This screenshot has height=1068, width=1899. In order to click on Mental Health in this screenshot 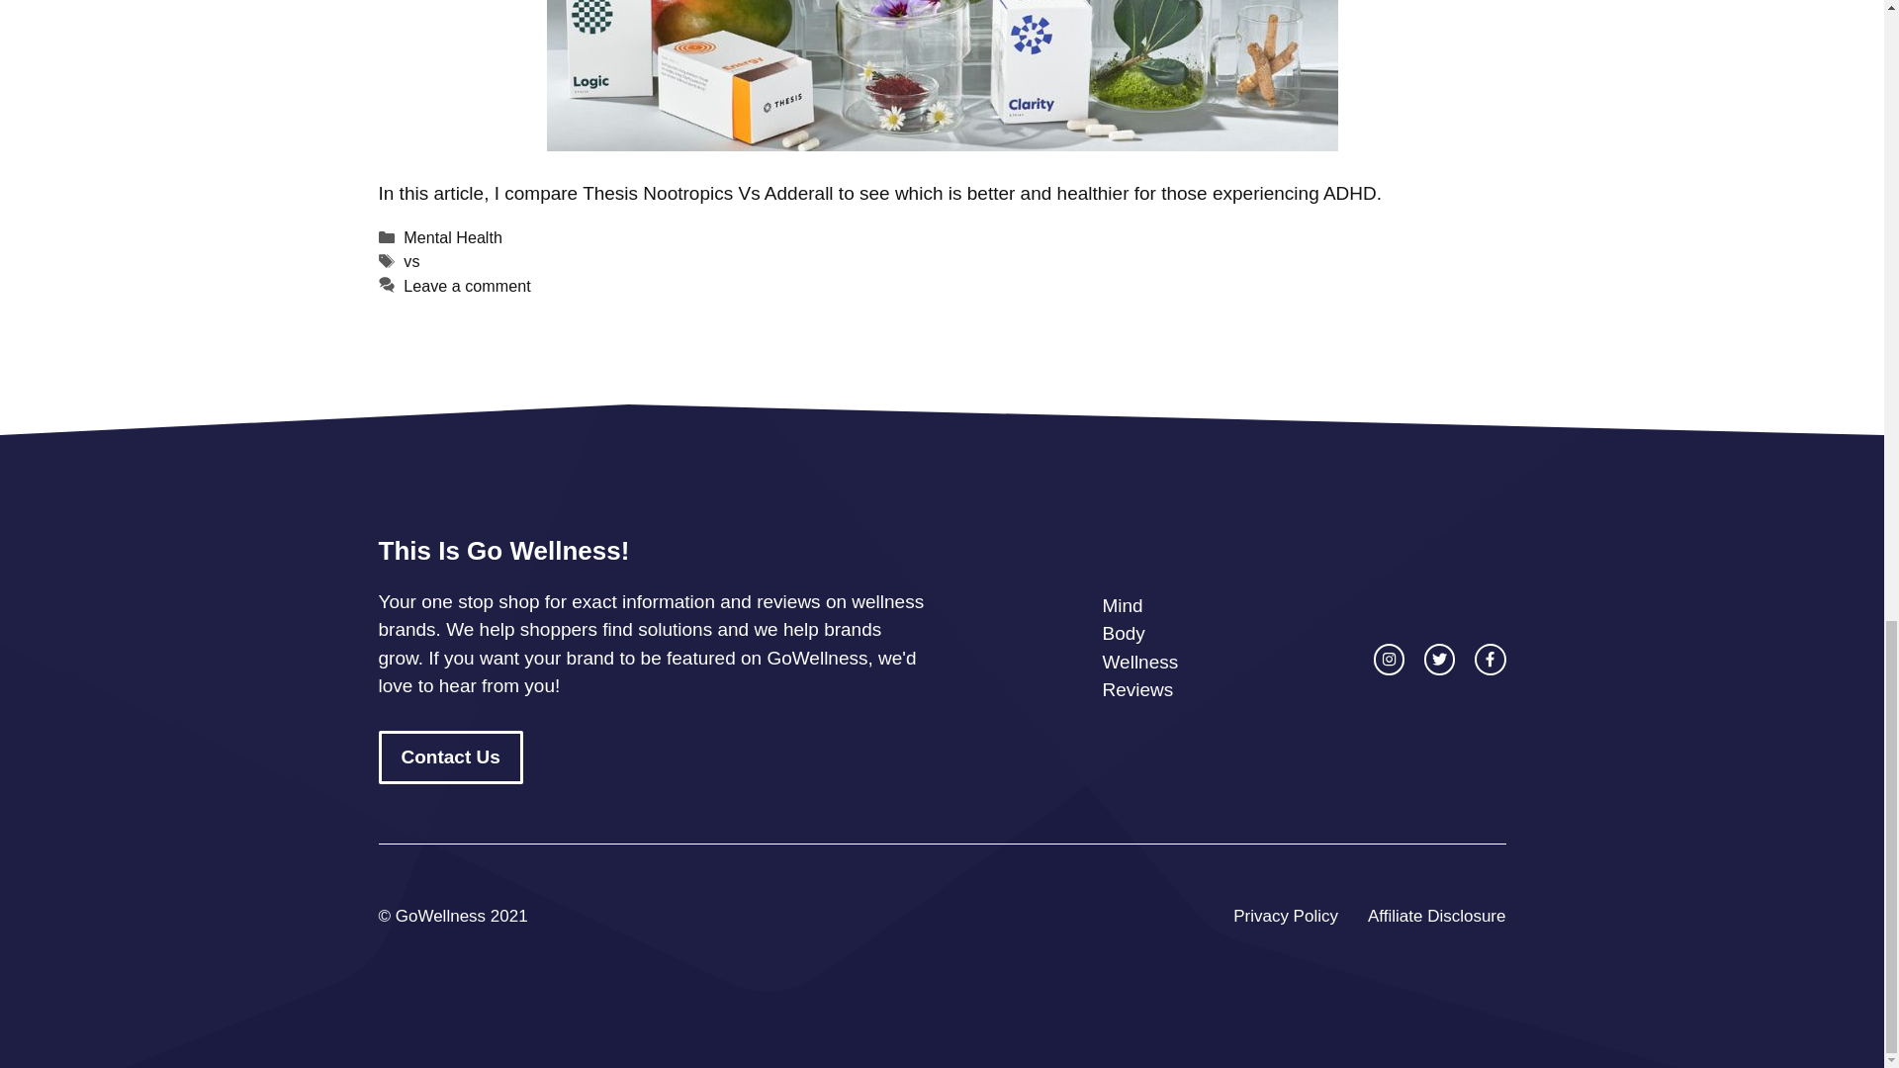, I will do `click(453, 237)`.